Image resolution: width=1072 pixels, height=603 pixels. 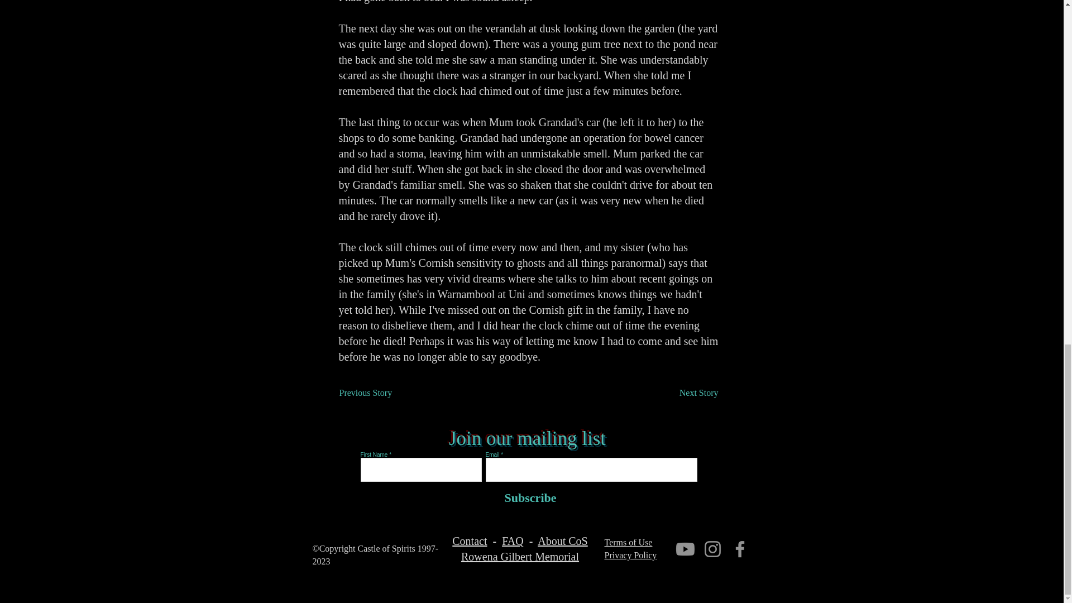 What do you see at coordinates (469, 540) in the screenshot?
I see `Contact` at bounding box center [469, 540].